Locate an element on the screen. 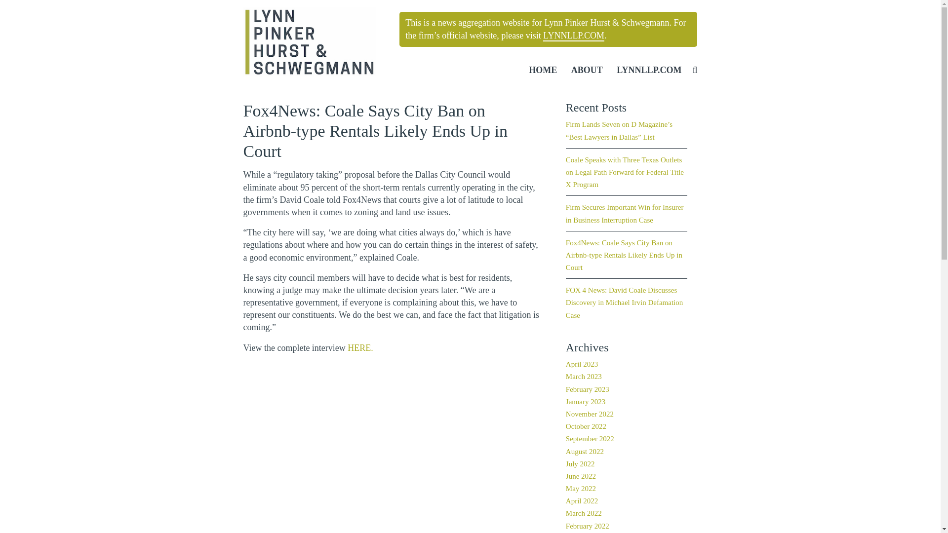 The height and width of the screenshot is (533, 948). March 2022 is located at coordinates (584, 513).